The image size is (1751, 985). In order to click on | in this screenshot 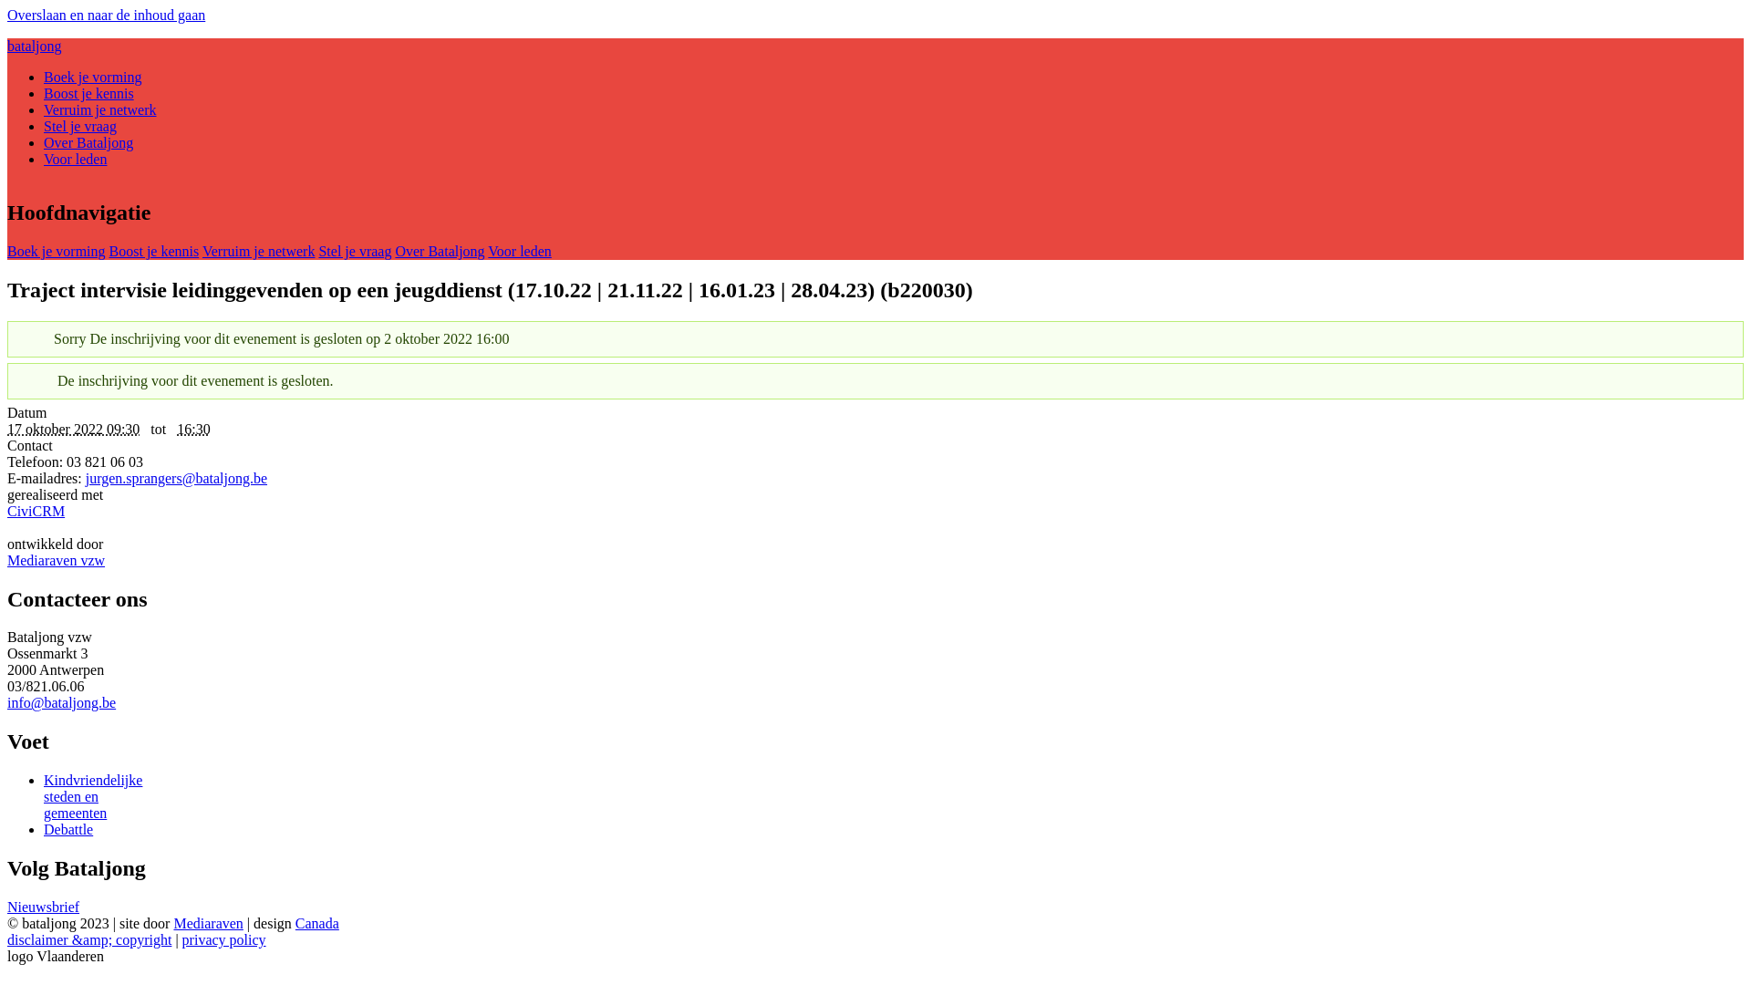, I will do `click(179, 939)`.